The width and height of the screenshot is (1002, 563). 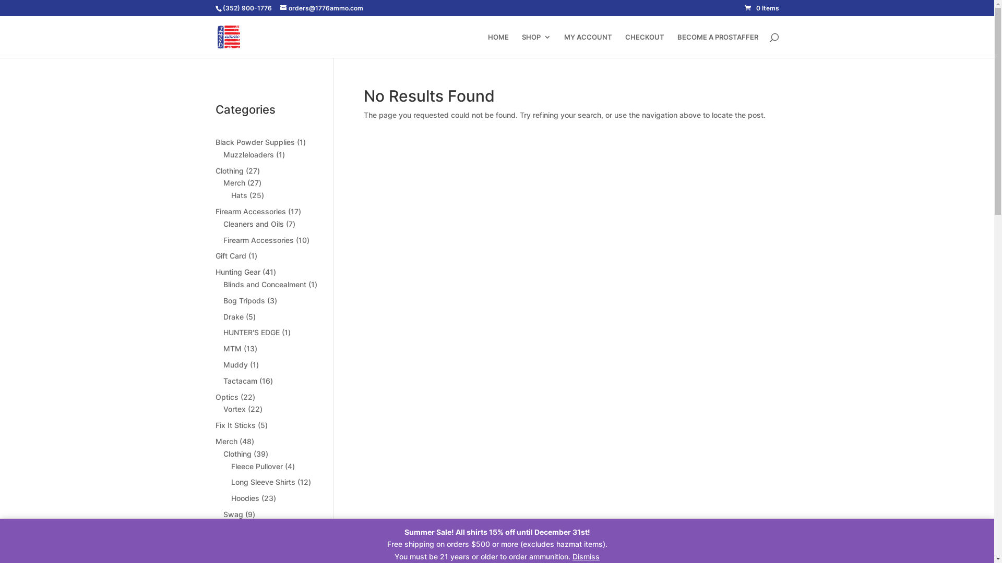 What do you see at coordinates (231, 255) in the screenshot?
I see `Gift Card` at bounding box center [231, 255].